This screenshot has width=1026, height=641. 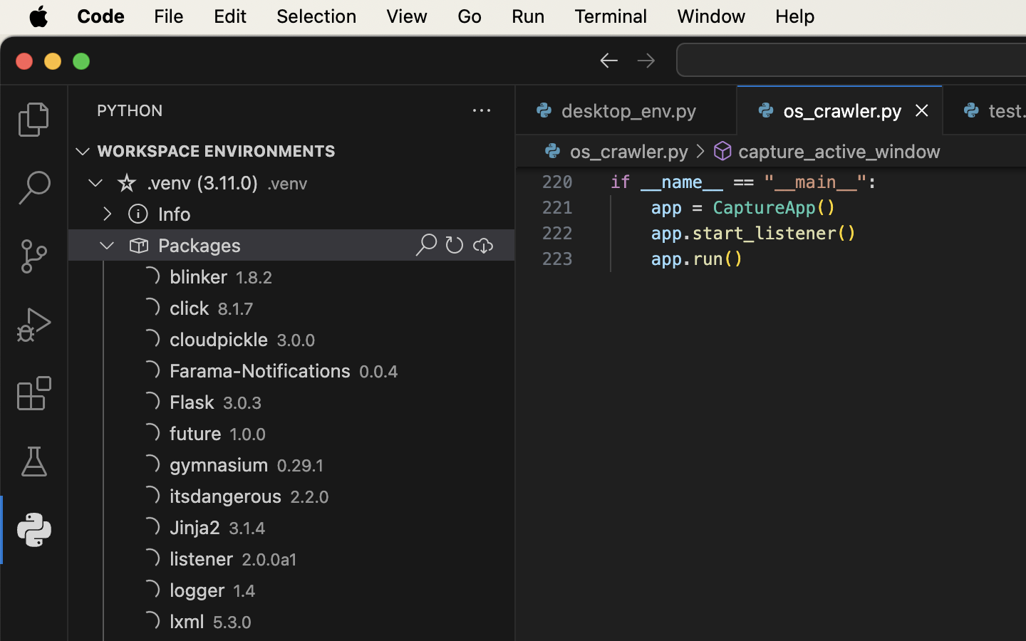 What do you see at coordinates (150, 276) in the screenshot?
I see `` at bounding box center [150, 276].